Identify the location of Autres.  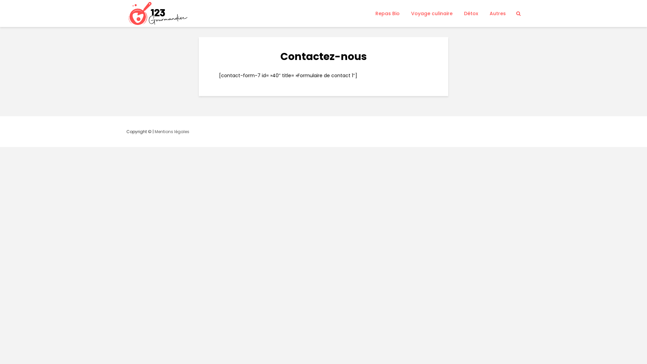
(498, 13).